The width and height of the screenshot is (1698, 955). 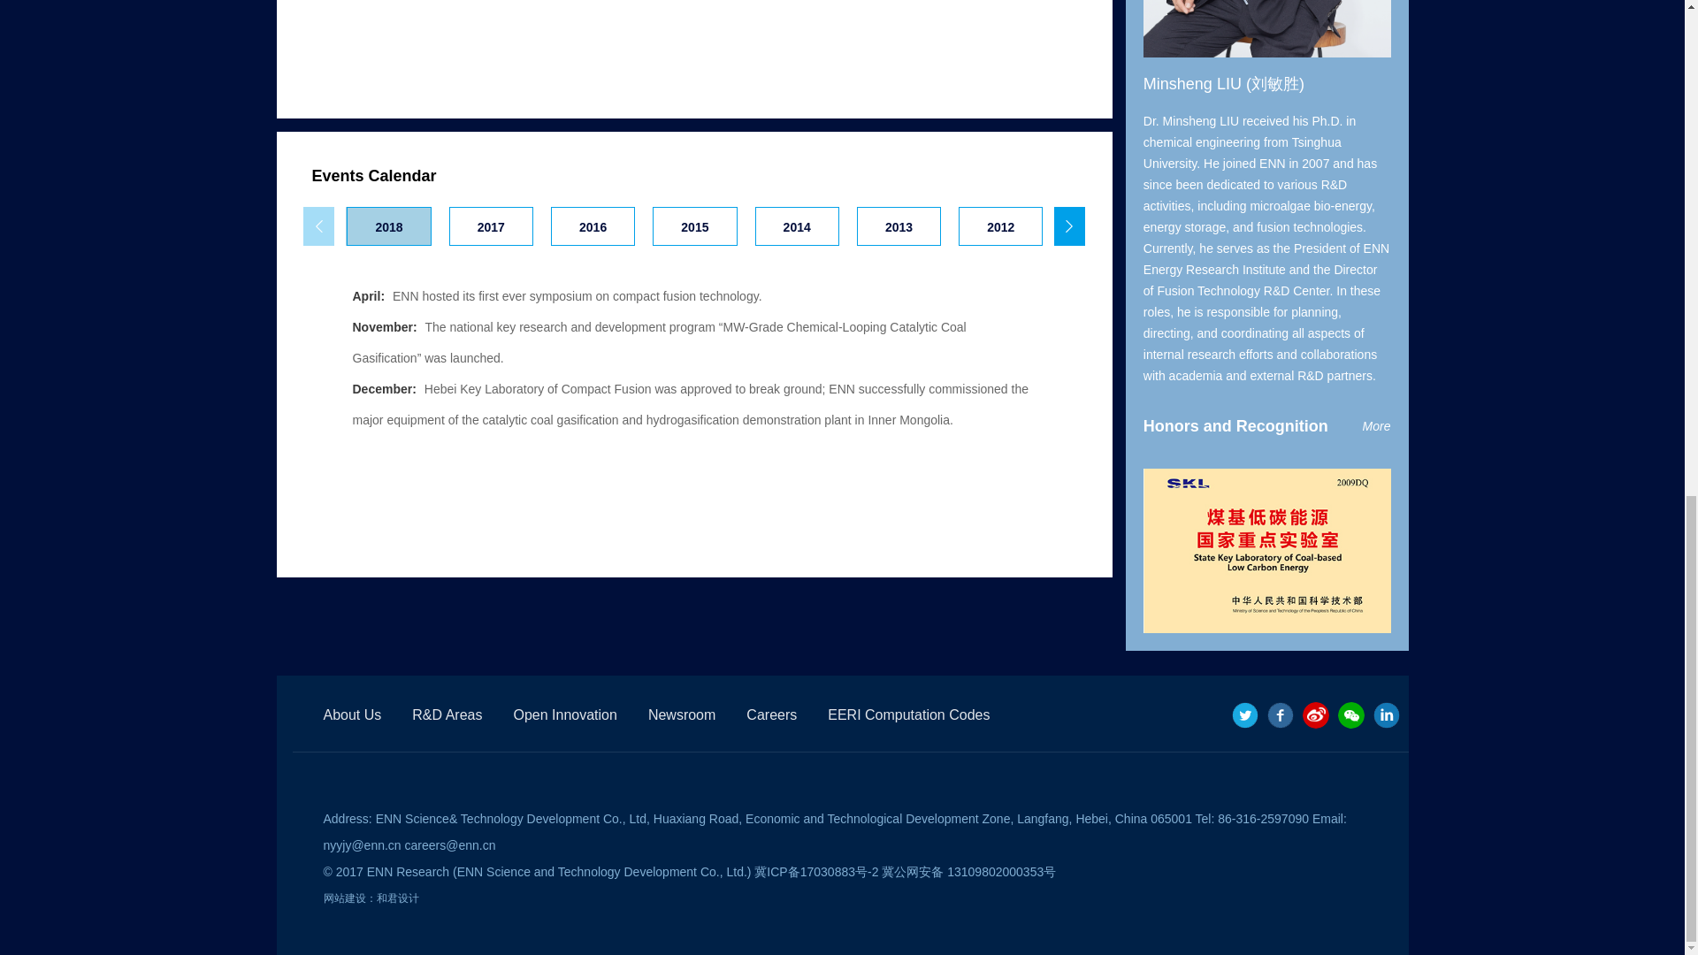 I want to click on Newsroom, so click(x=681, y=714).